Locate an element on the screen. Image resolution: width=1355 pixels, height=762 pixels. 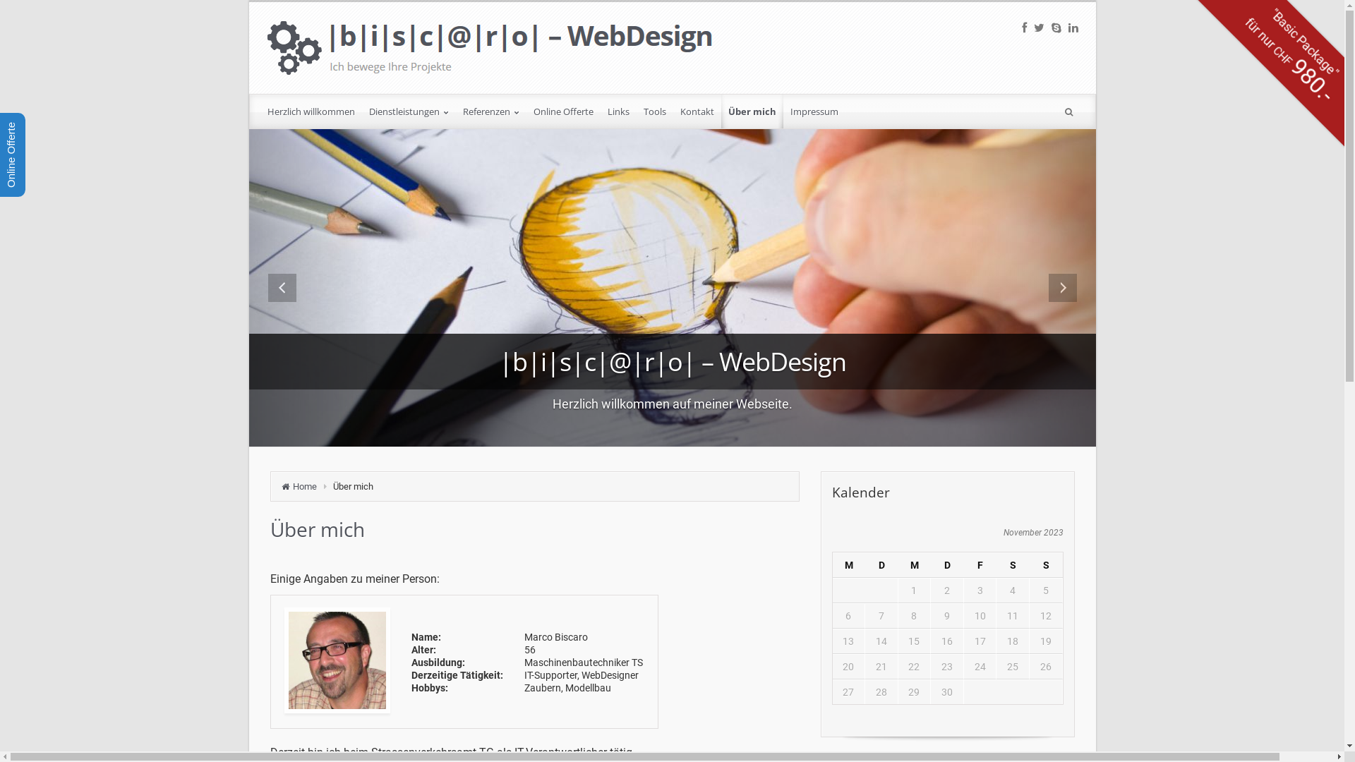
Online Offerte is located at coordinates (563, 111).